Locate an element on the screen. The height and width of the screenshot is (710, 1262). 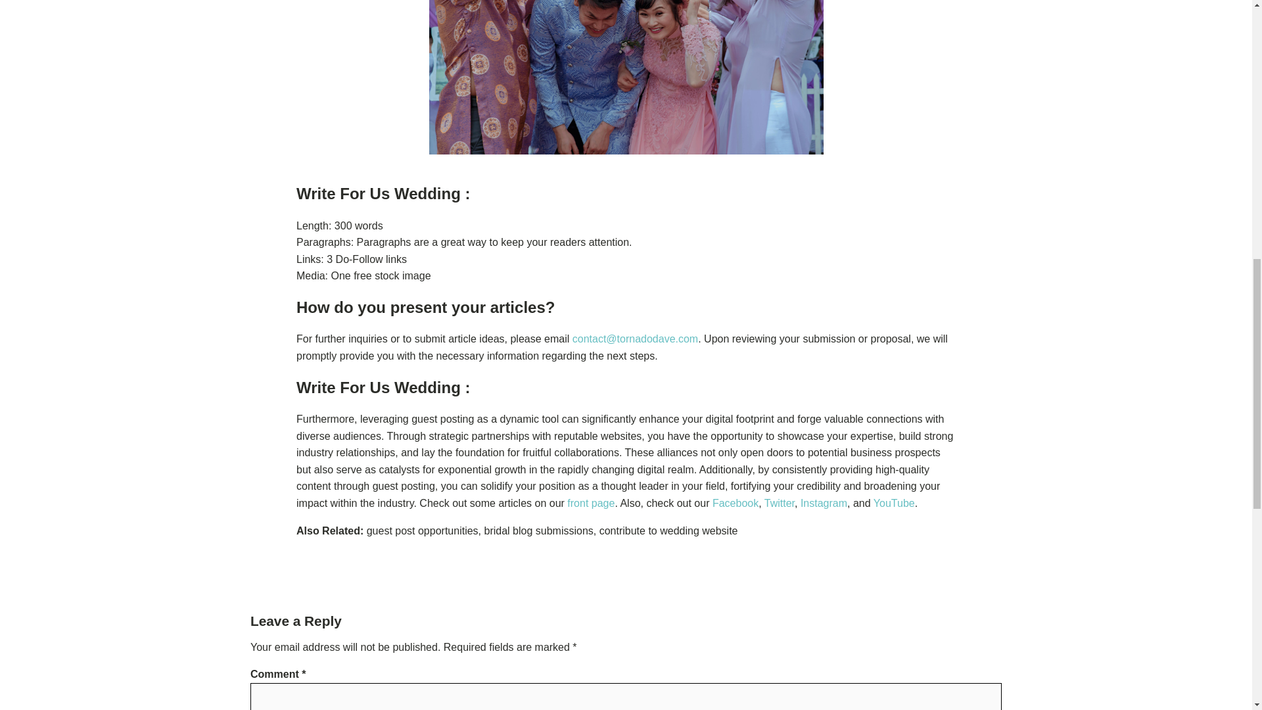
YouTube is located at coordinates (894, 504).